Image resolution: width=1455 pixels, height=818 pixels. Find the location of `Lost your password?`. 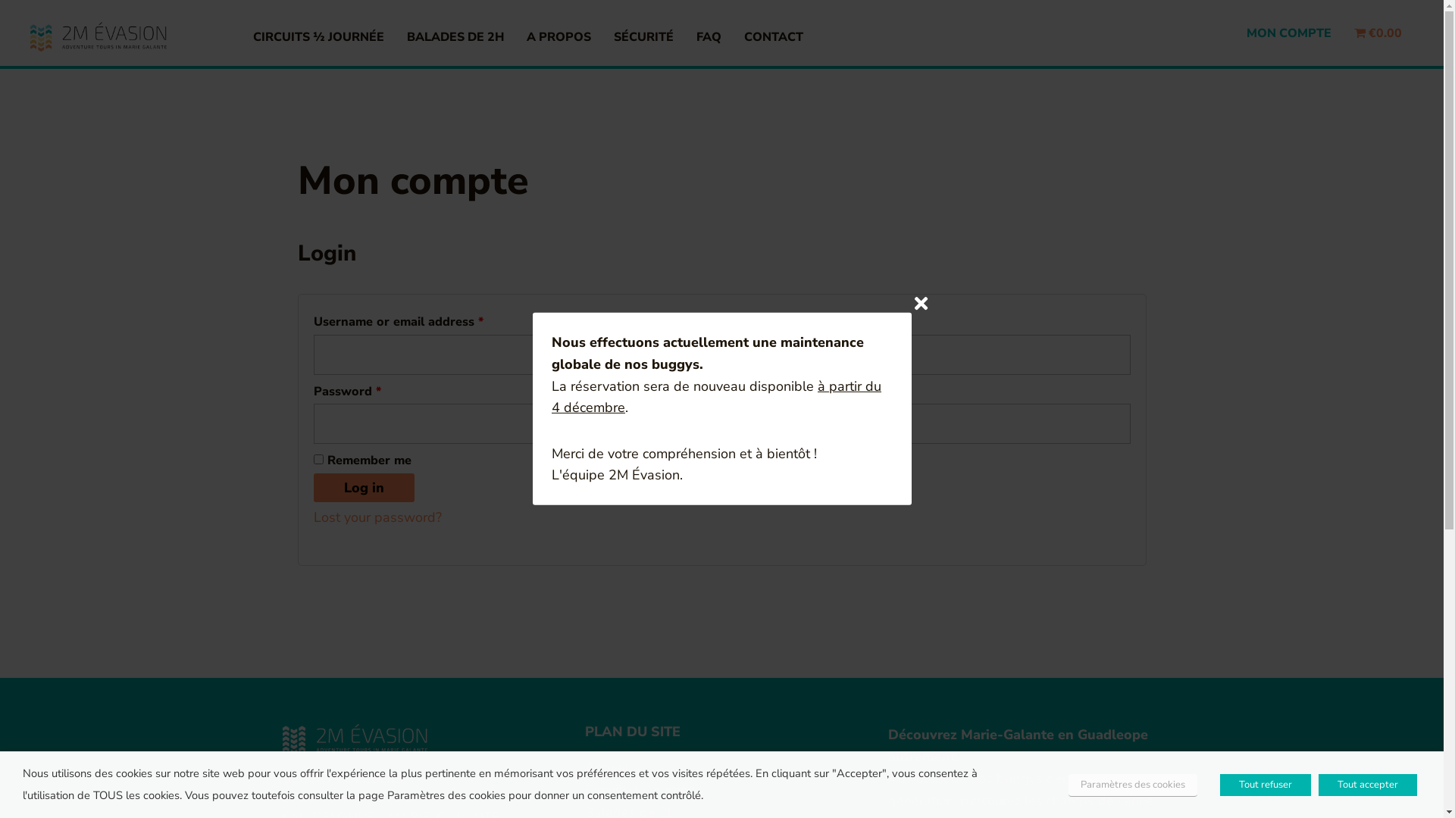

Lost your password? is located at coordinates (377, 517).